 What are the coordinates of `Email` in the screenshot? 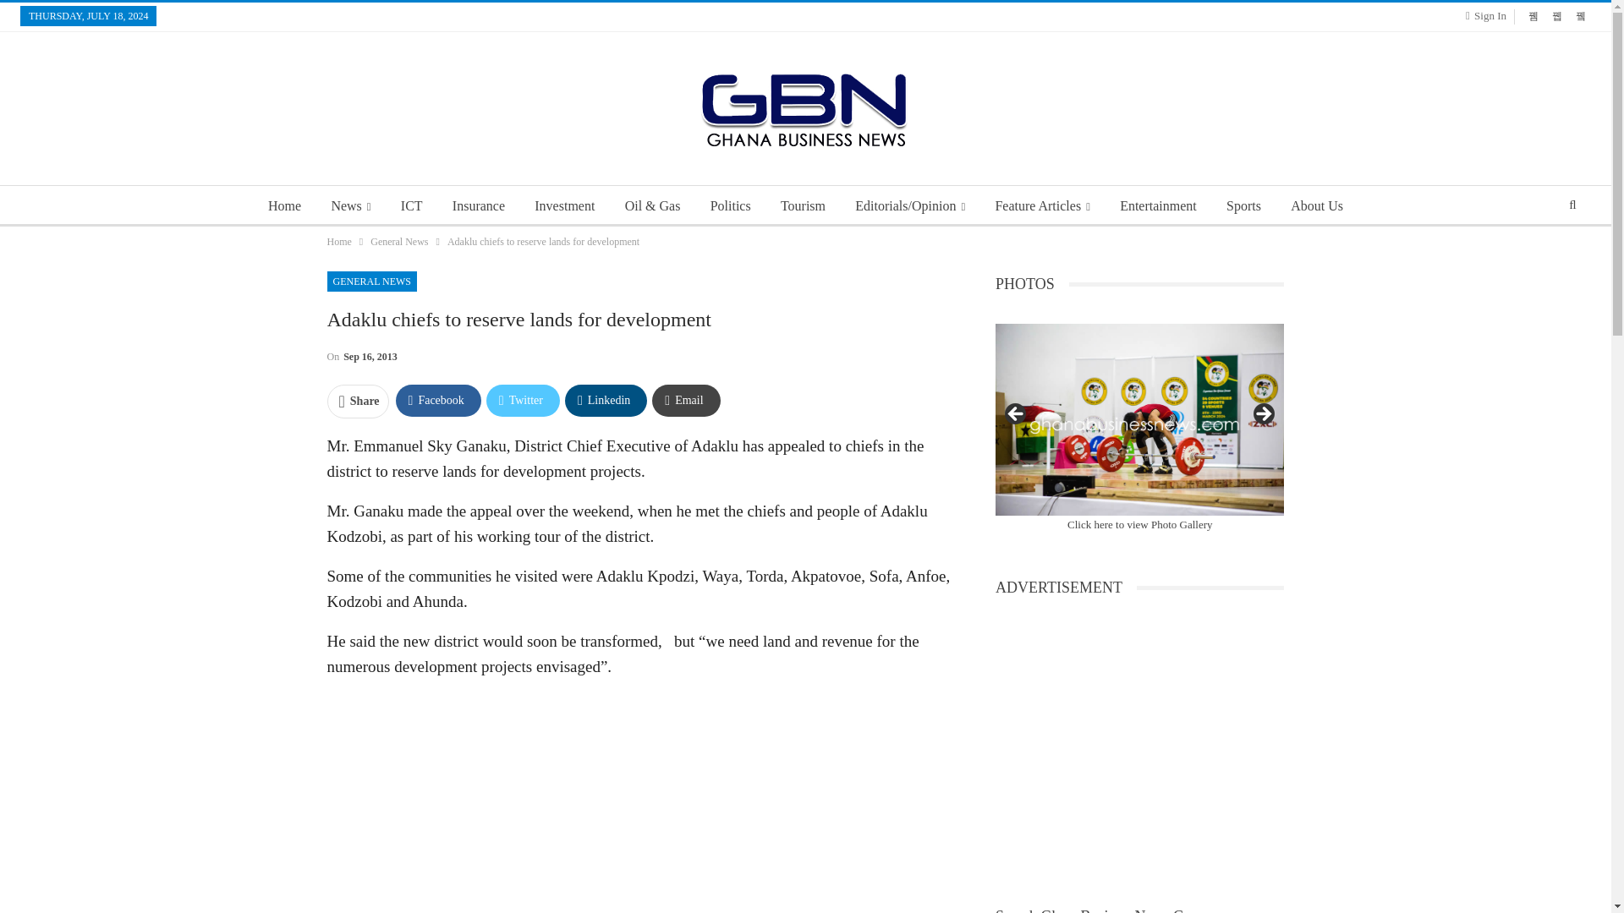 It's located at (685, 400).